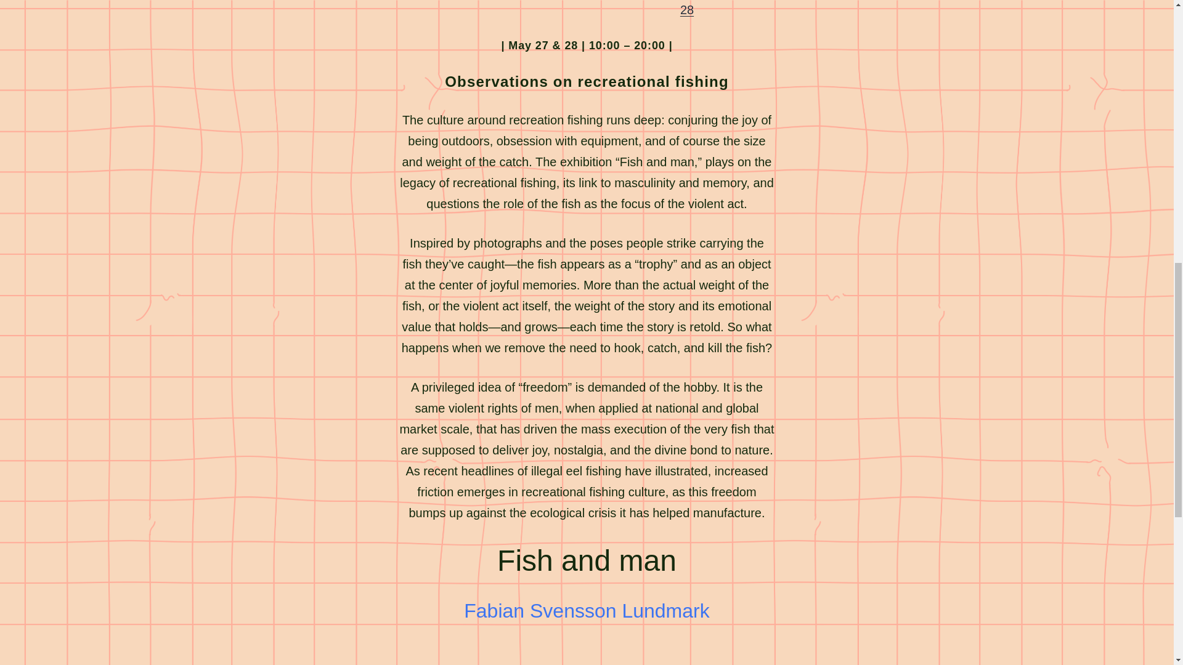  Describe the element at coordinates (727, 9) in the screenshot. I see `Sunday, May 28` at that location.